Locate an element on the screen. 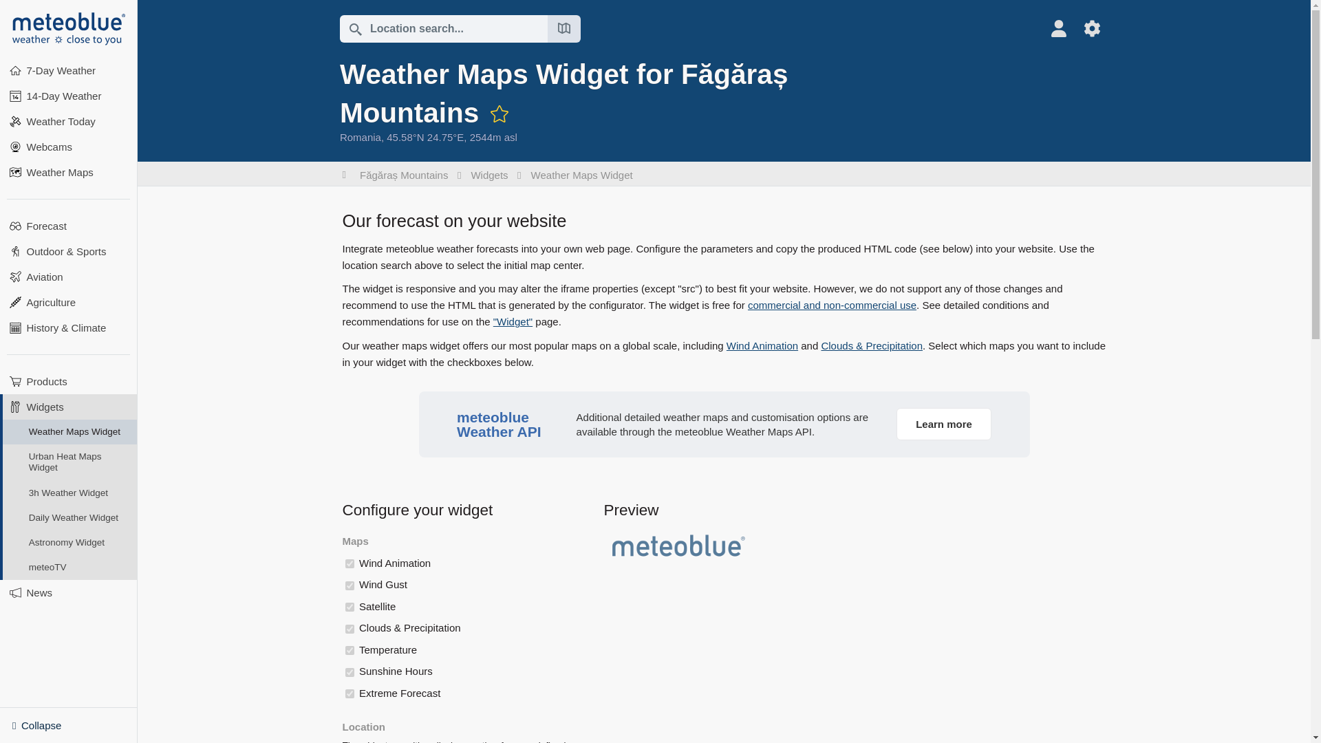 Image resolution: width=1321 pixels, height=743 pixels. 1 is located at coordinates (350, 607).